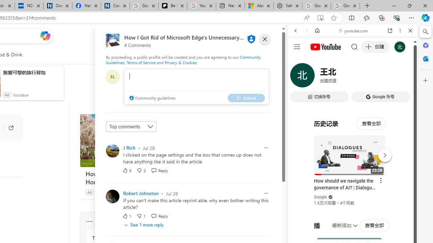  What do you see at coordinates (426, 81) in the screenshot?
I see `Close Customize pane` at bounding box center [426, 81].